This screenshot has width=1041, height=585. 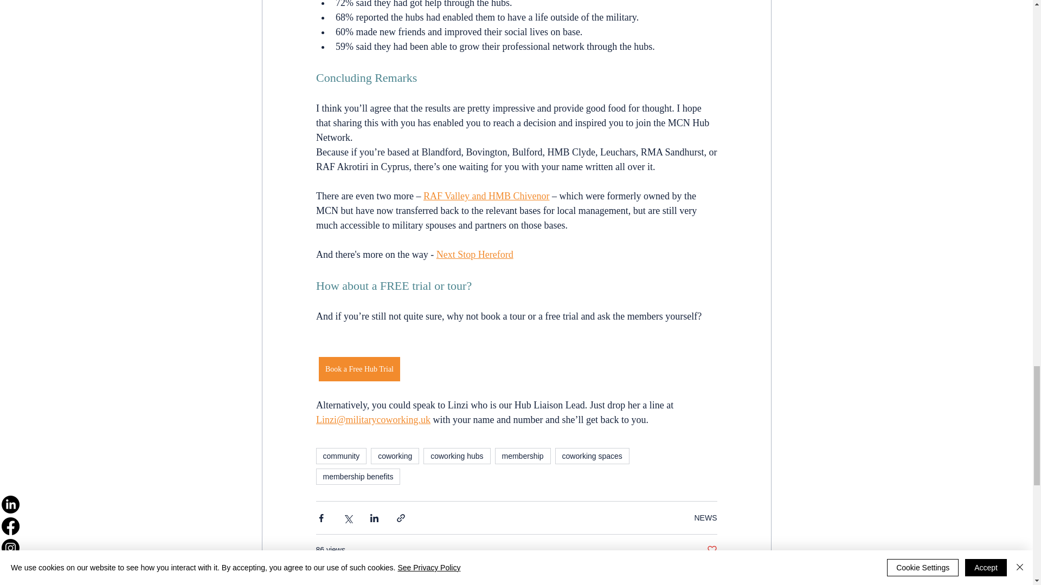 I want to click on coworking, so click(x=395, y=456).